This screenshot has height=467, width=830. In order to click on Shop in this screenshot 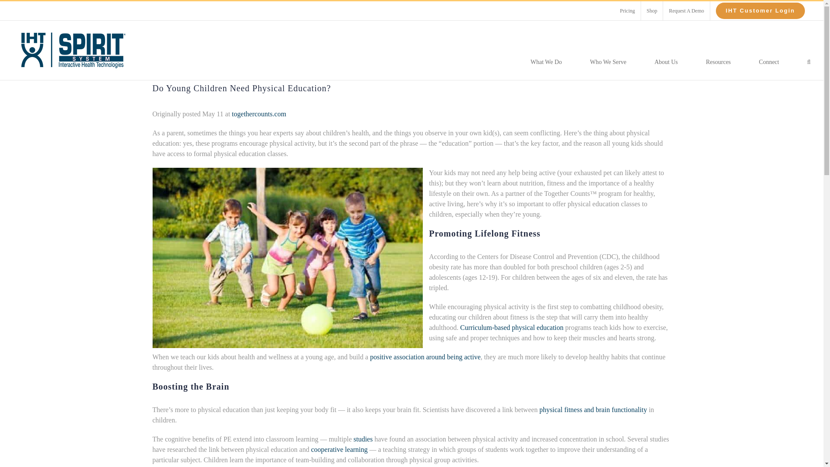, I will do `click(652, 11)`.